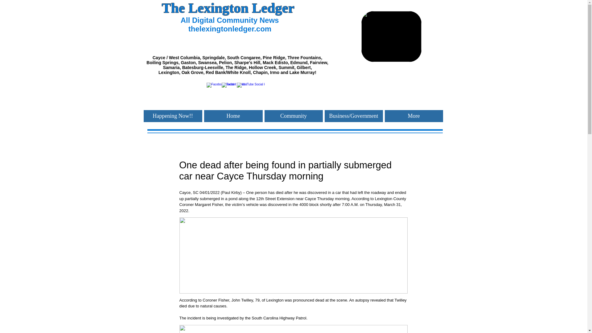 The width and height of the screenshot is (592, 333). What do you see at coordinates (233, 116) in the screenshot?
I see `Home` at bounding box center [233, 116].